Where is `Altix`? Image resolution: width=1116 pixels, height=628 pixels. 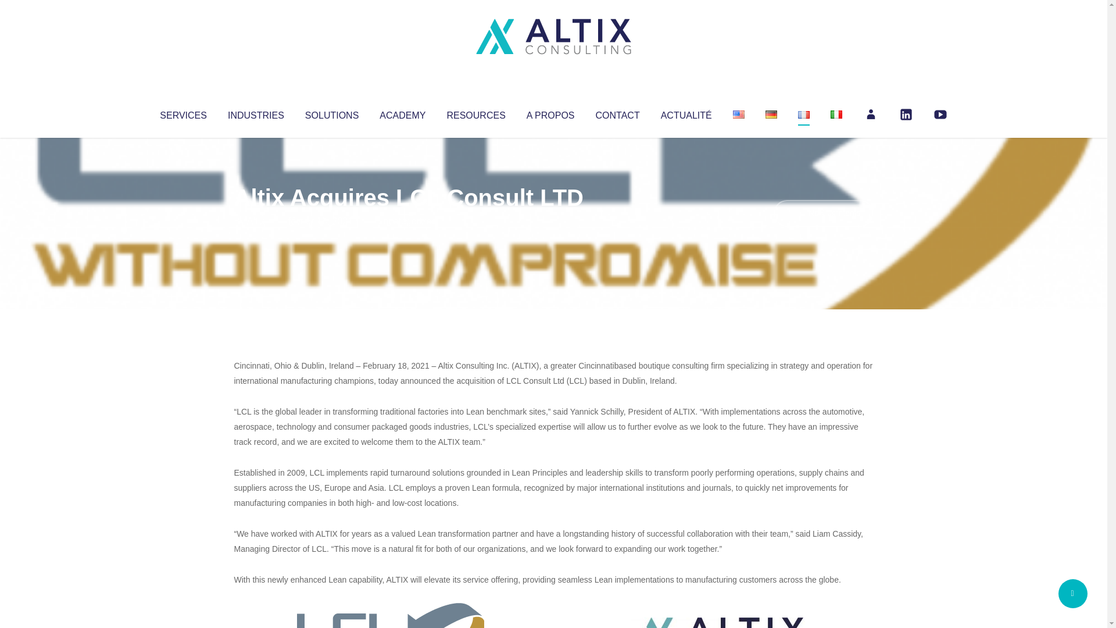
Altix is located at coordinates (256, 221).